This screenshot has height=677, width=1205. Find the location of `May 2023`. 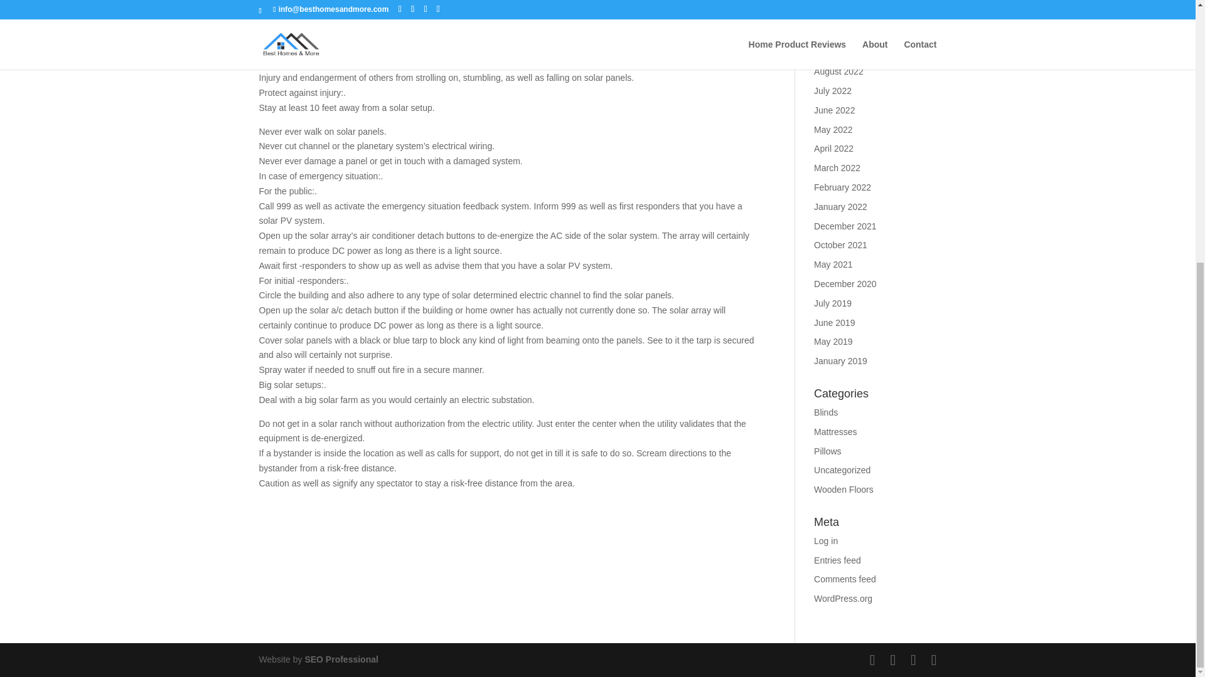

May 2023 is located at coordinates (833, 33).